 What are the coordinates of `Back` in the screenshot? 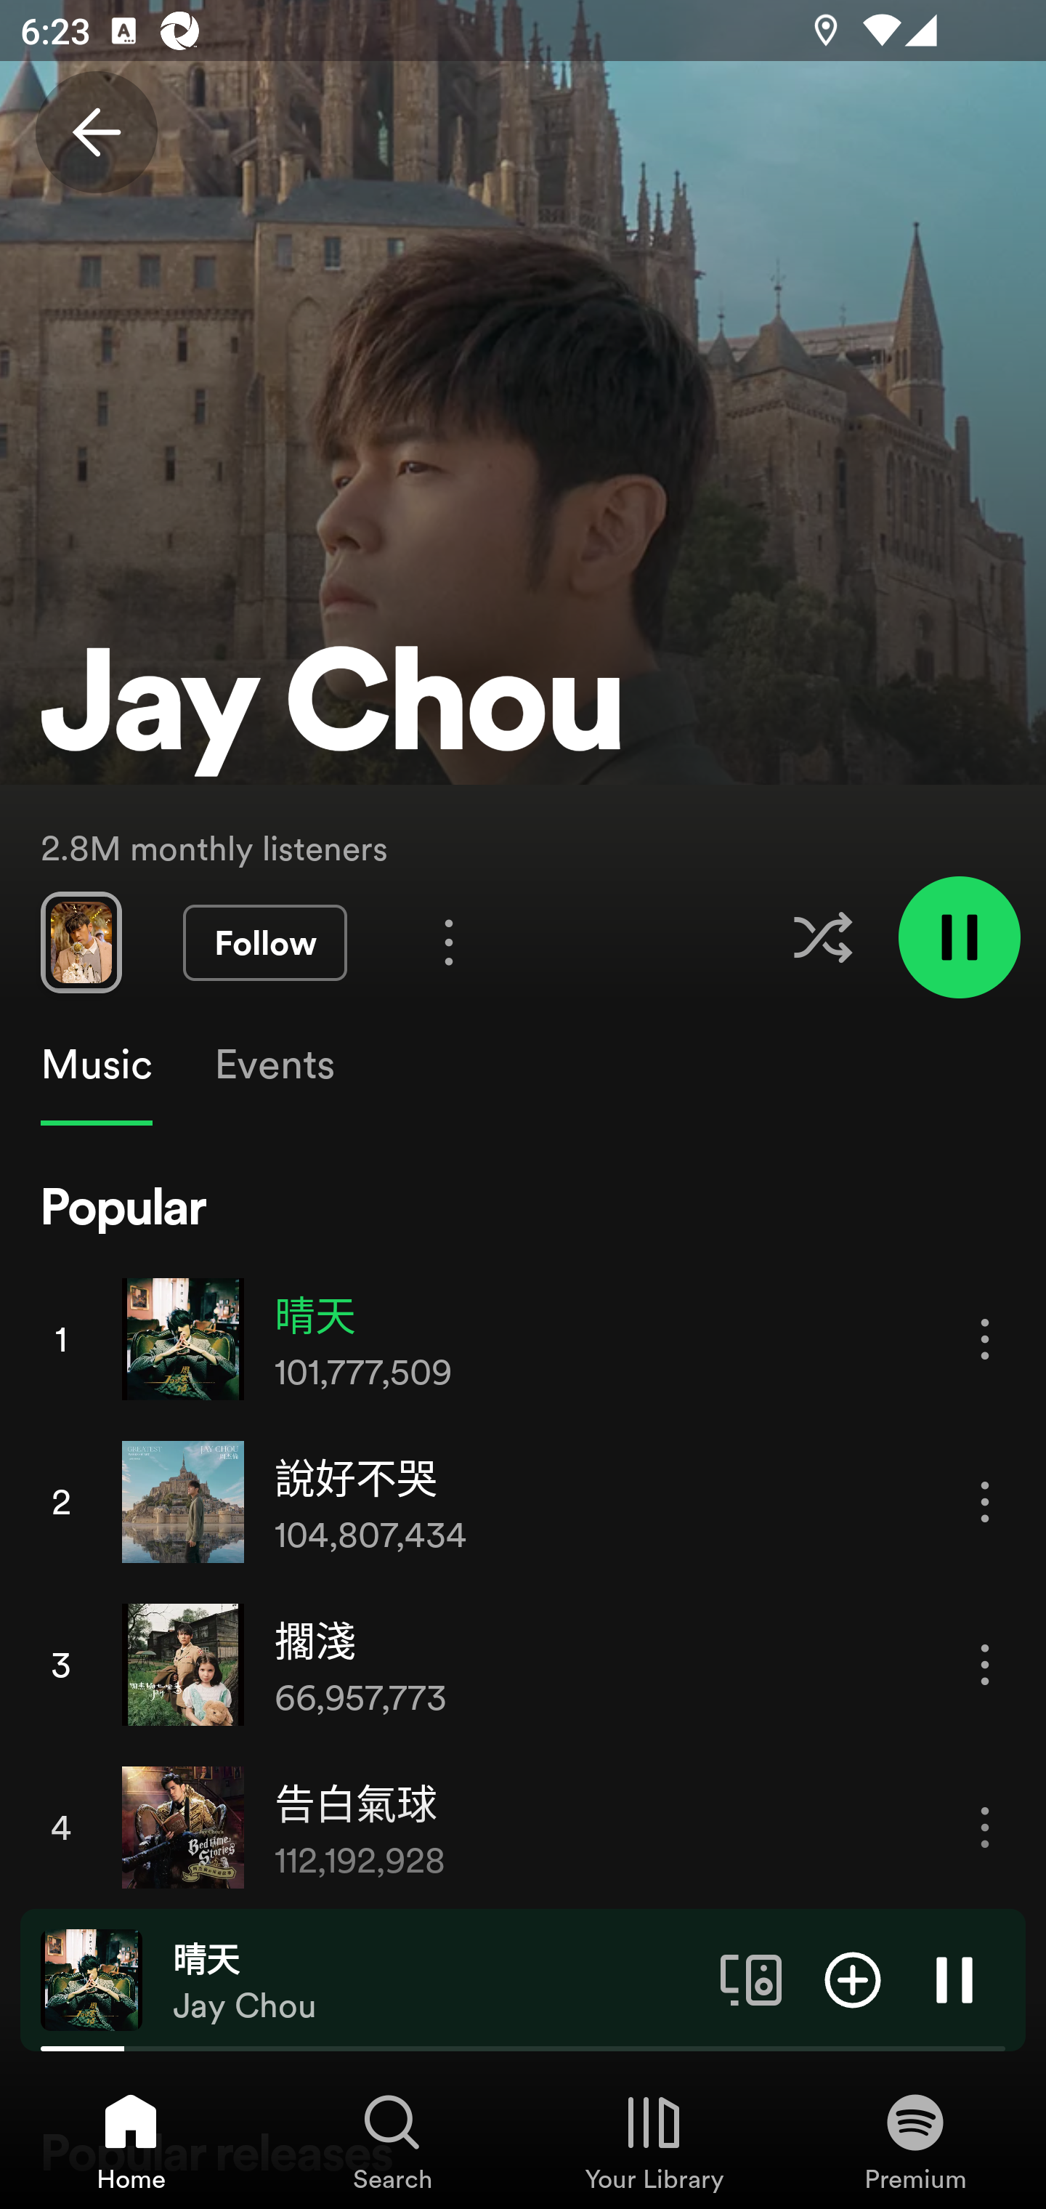 It's located at (96, 132).